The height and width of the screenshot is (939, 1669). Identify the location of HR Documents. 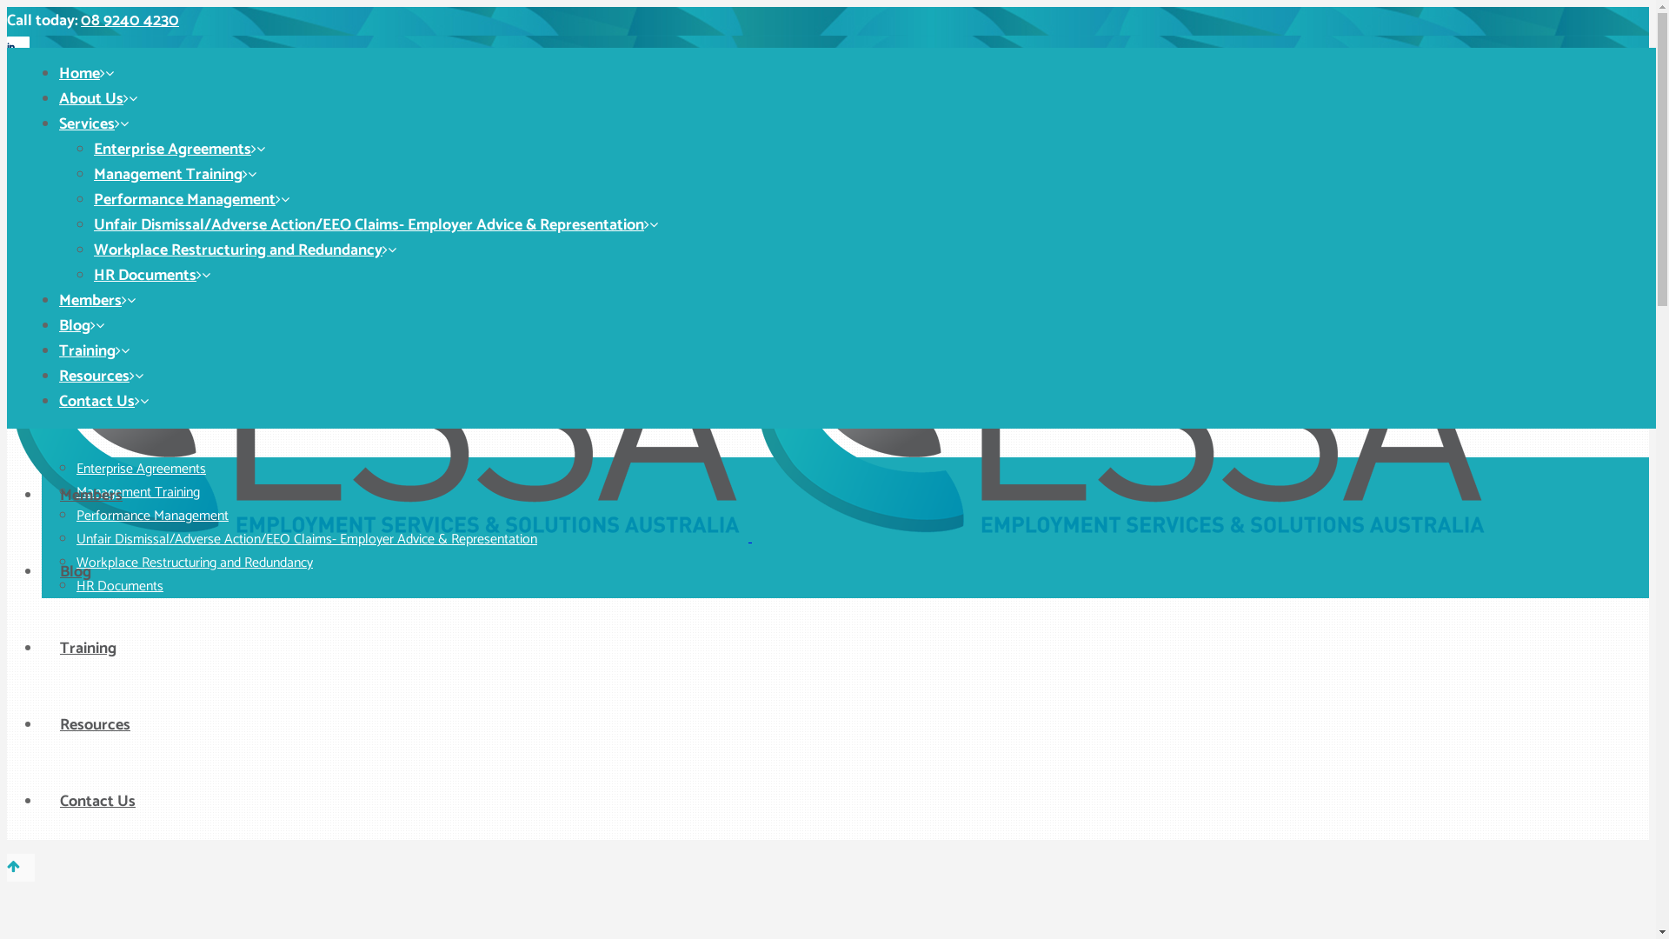
(145, 276).